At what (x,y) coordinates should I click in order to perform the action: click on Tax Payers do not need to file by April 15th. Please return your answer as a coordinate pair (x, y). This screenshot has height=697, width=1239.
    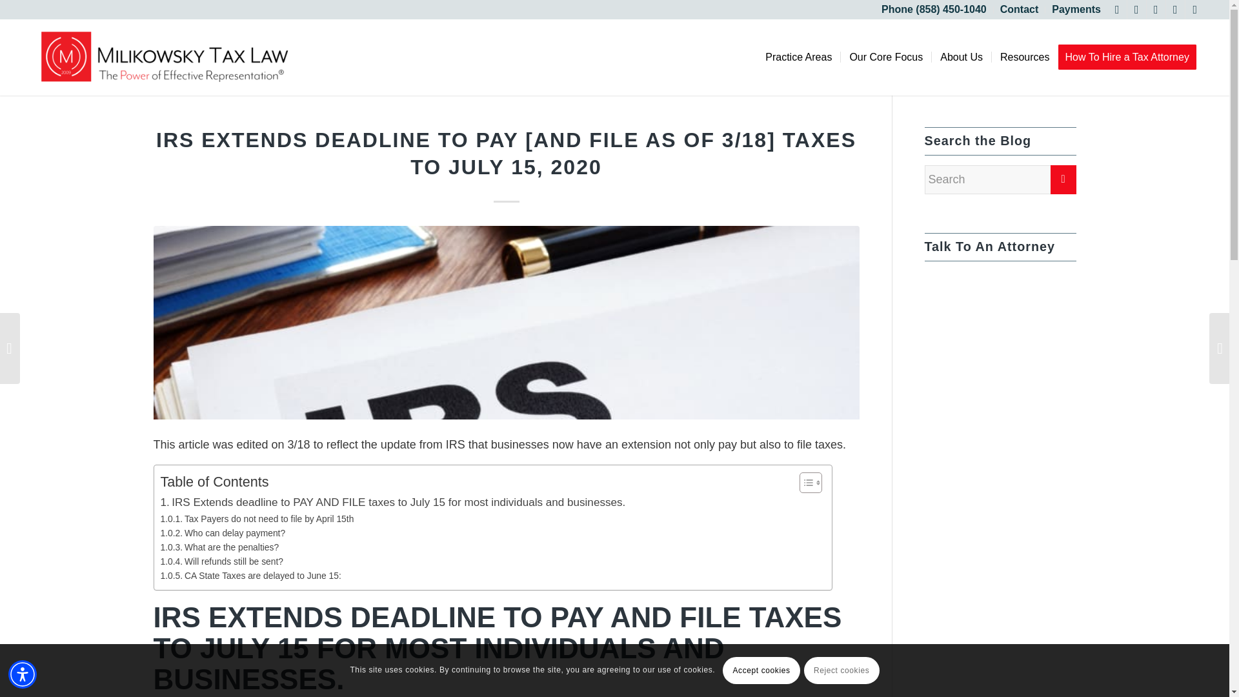
    Looking at the image, I should click on (256, 519).